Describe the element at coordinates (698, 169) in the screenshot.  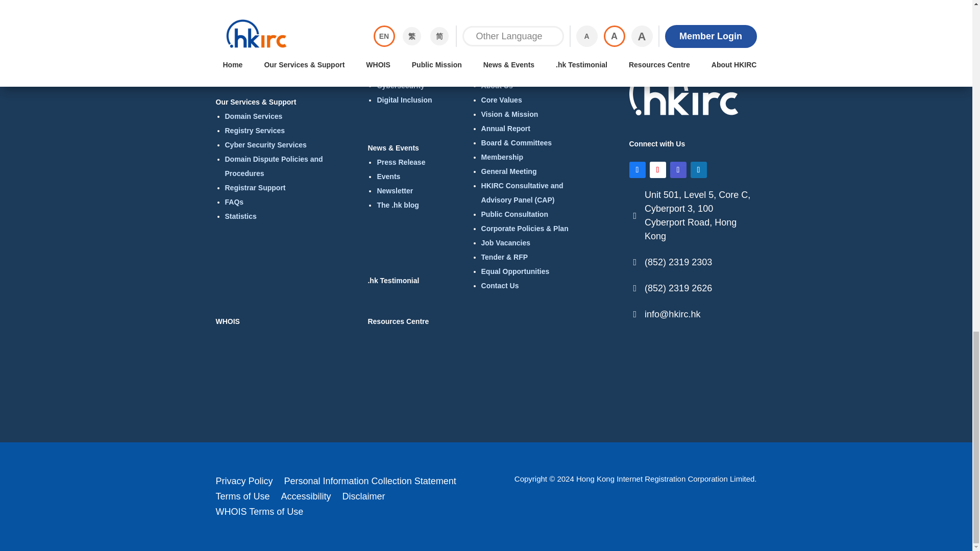
I see `Follow on LinkedIn` at that location.